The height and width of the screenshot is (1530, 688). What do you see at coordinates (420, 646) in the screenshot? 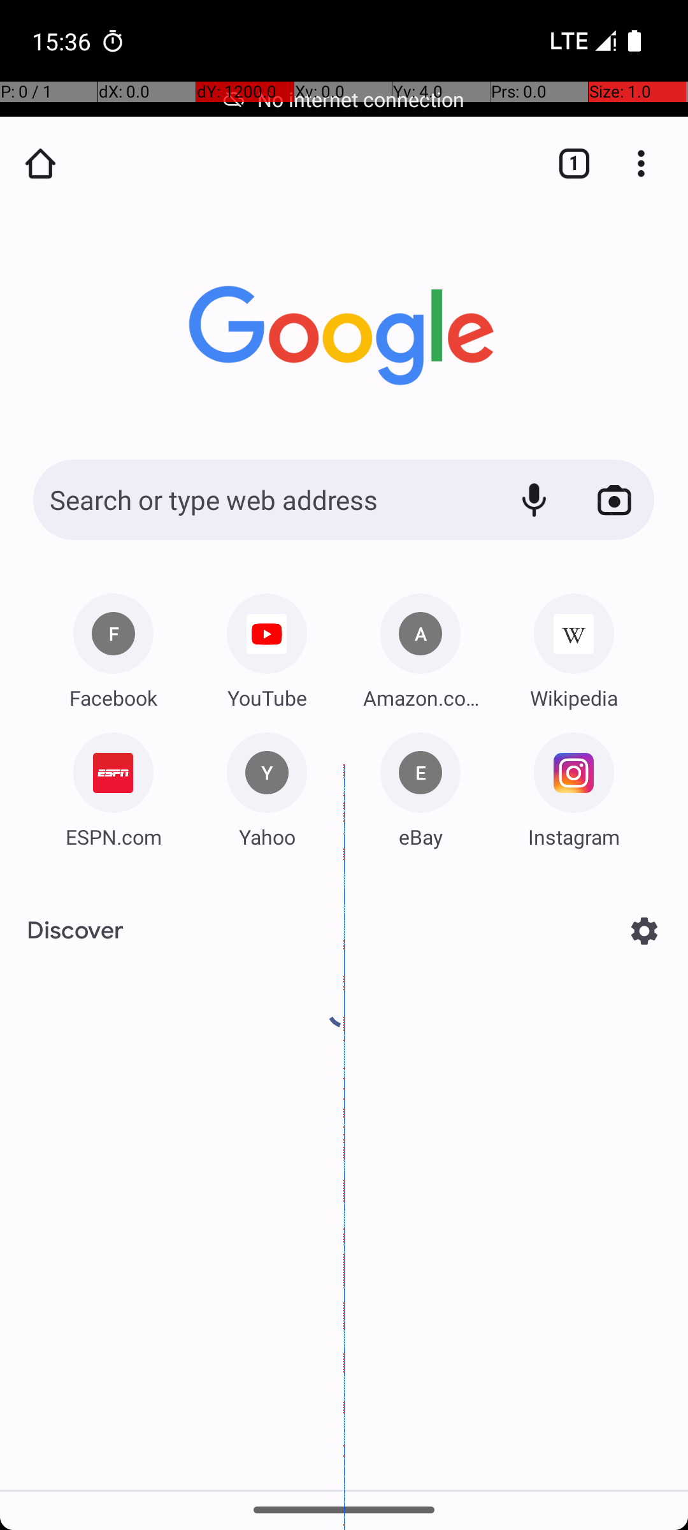
I see `Navigate: Amazon.com: www.amazon.com` at bounding box center [420, 646].